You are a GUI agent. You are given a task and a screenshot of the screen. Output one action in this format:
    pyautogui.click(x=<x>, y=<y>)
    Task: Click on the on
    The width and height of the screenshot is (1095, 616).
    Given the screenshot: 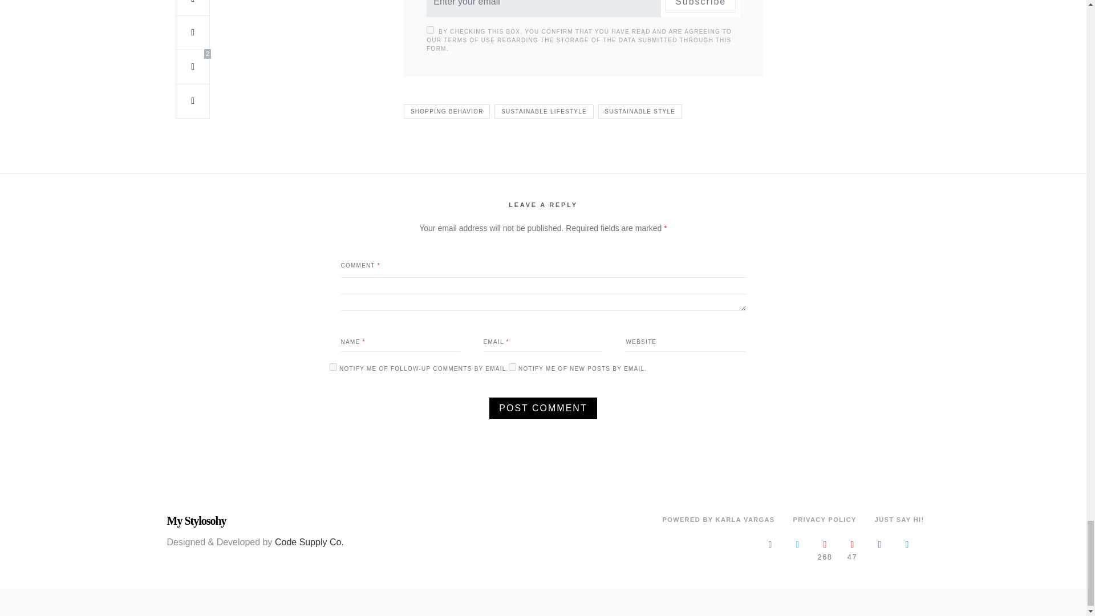 What is the action you would take?
    pyautogui.click(x=430, y=30)
    